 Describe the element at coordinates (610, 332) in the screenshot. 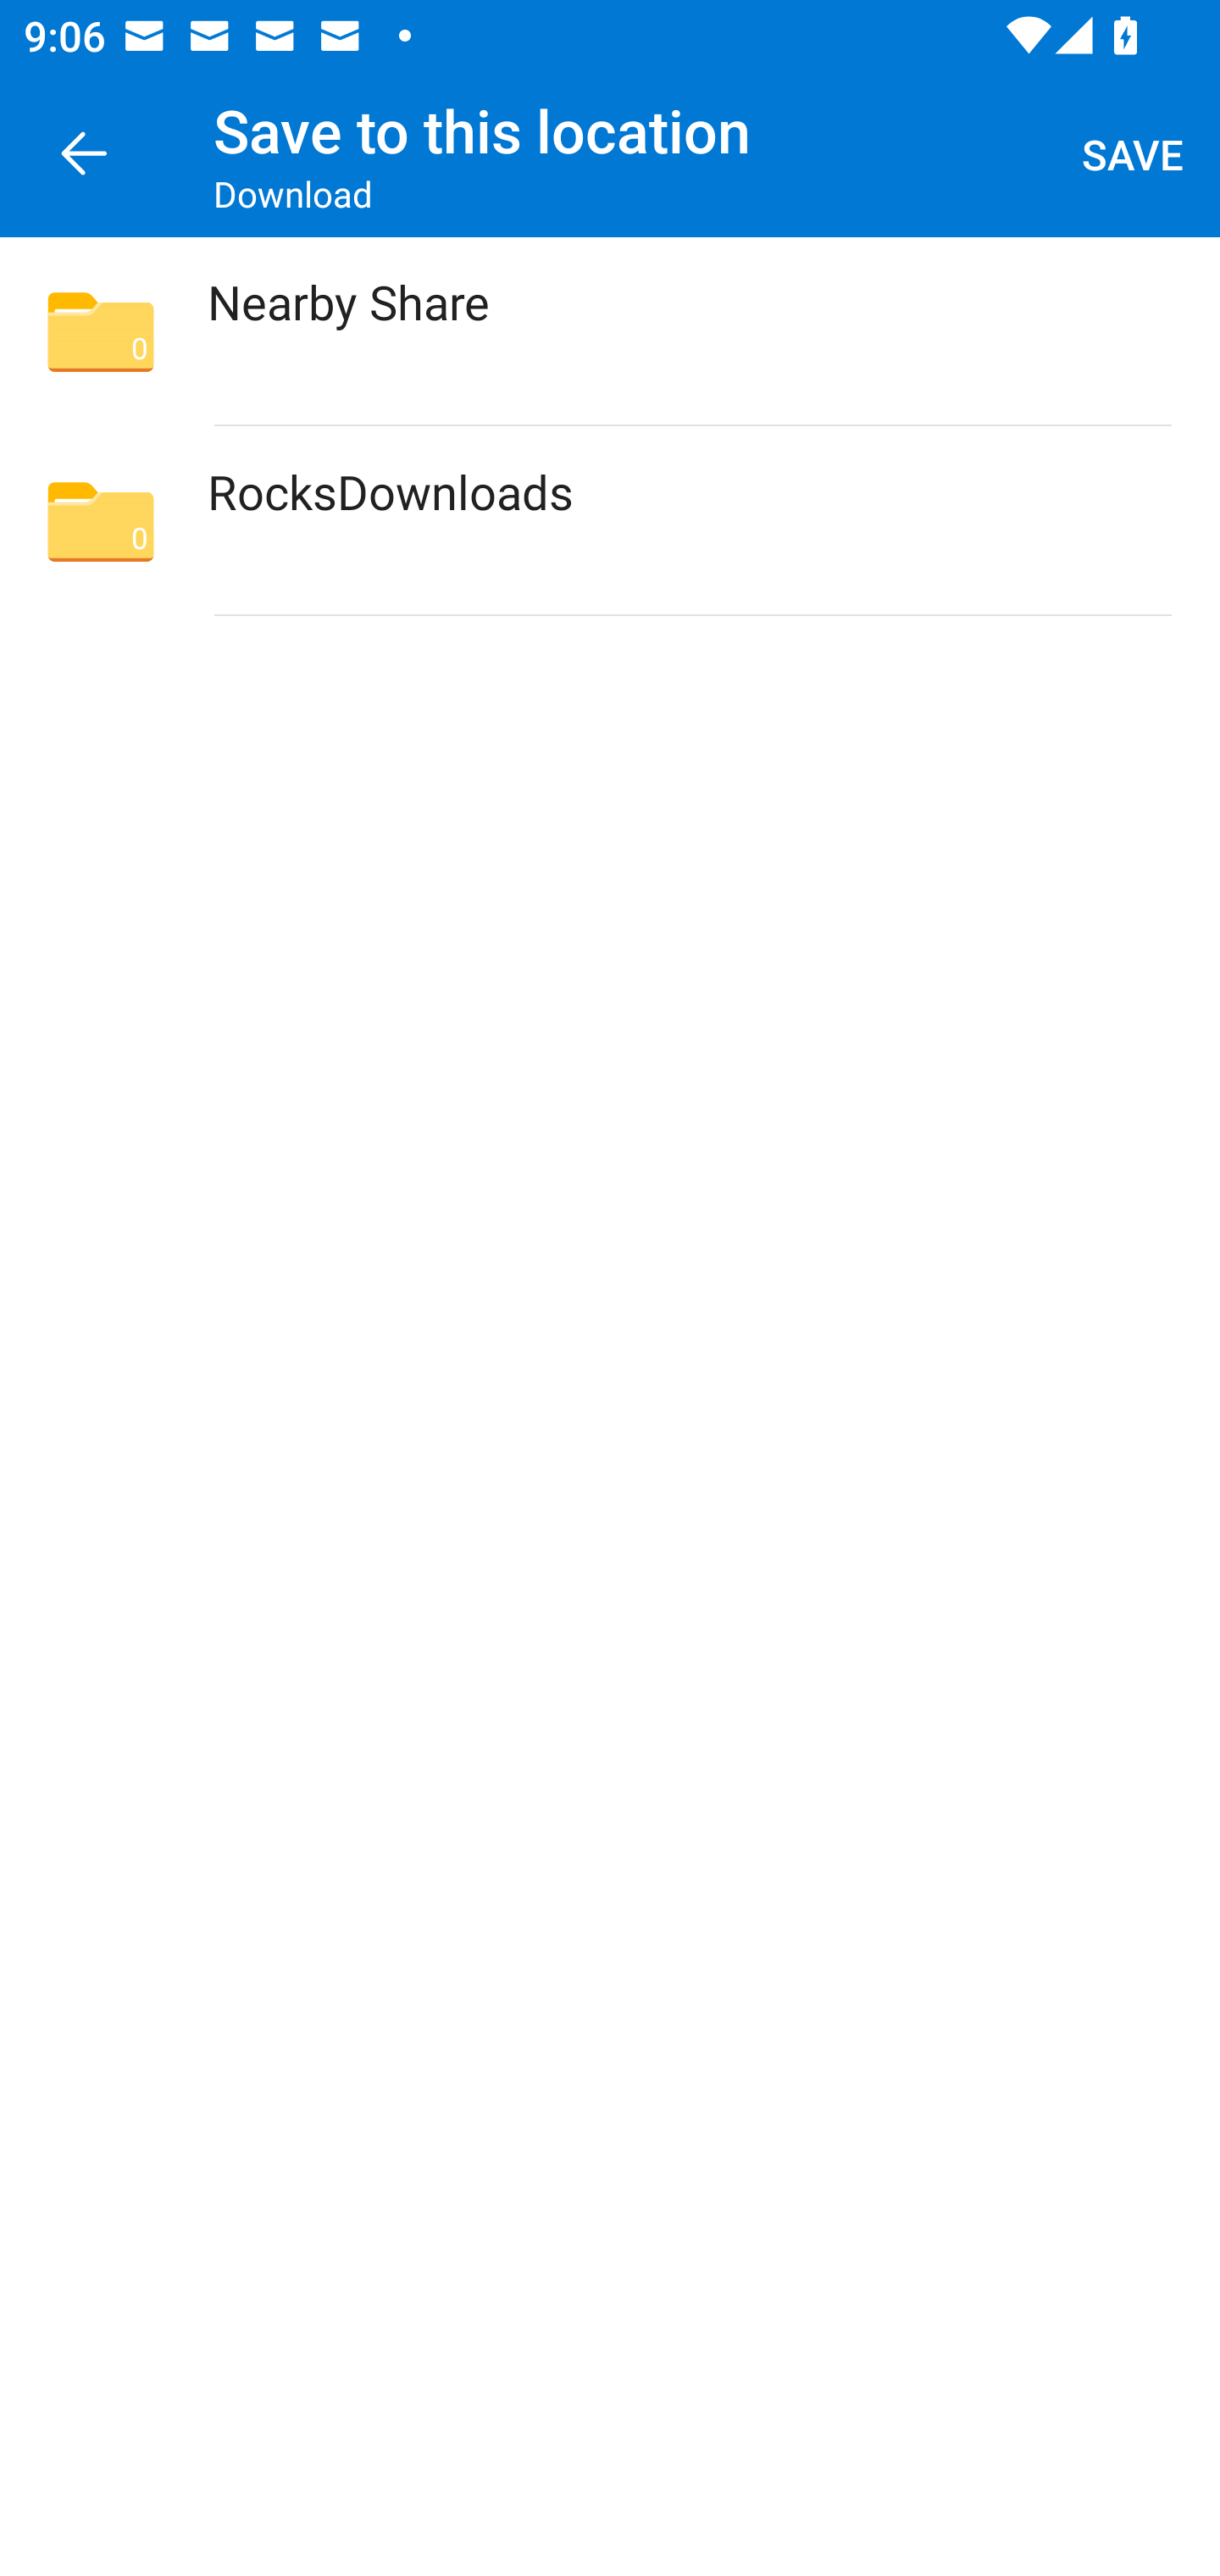

I see `Folder 0 0 items Nearby Share` at that location.